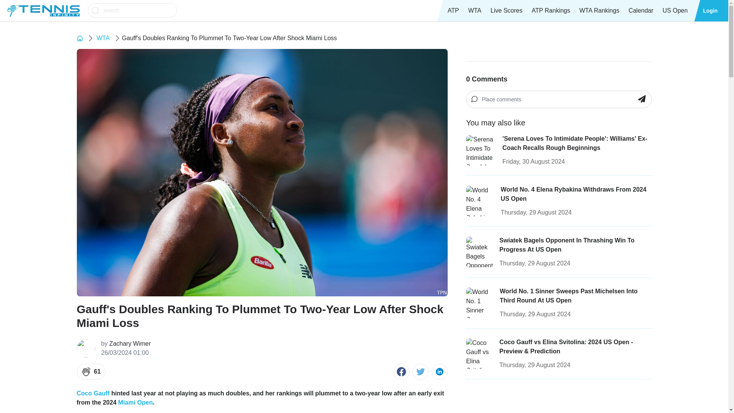 The image size is (734, 413). Describe the element at coordinates (102, 38) in the screenshot. I see `WTA` at that location.